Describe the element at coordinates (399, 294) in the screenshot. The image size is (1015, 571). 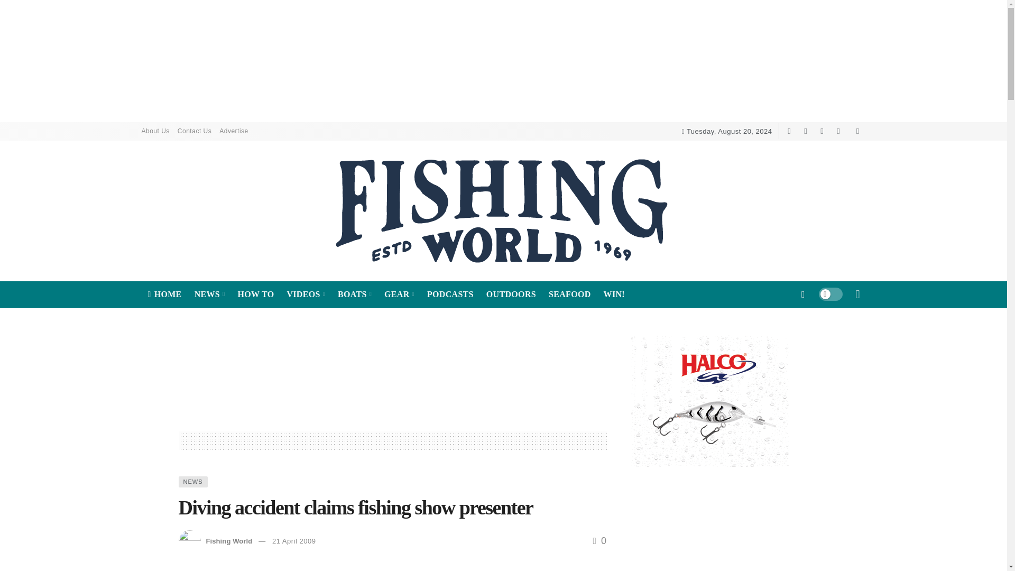
I see `GEAR` at that location.